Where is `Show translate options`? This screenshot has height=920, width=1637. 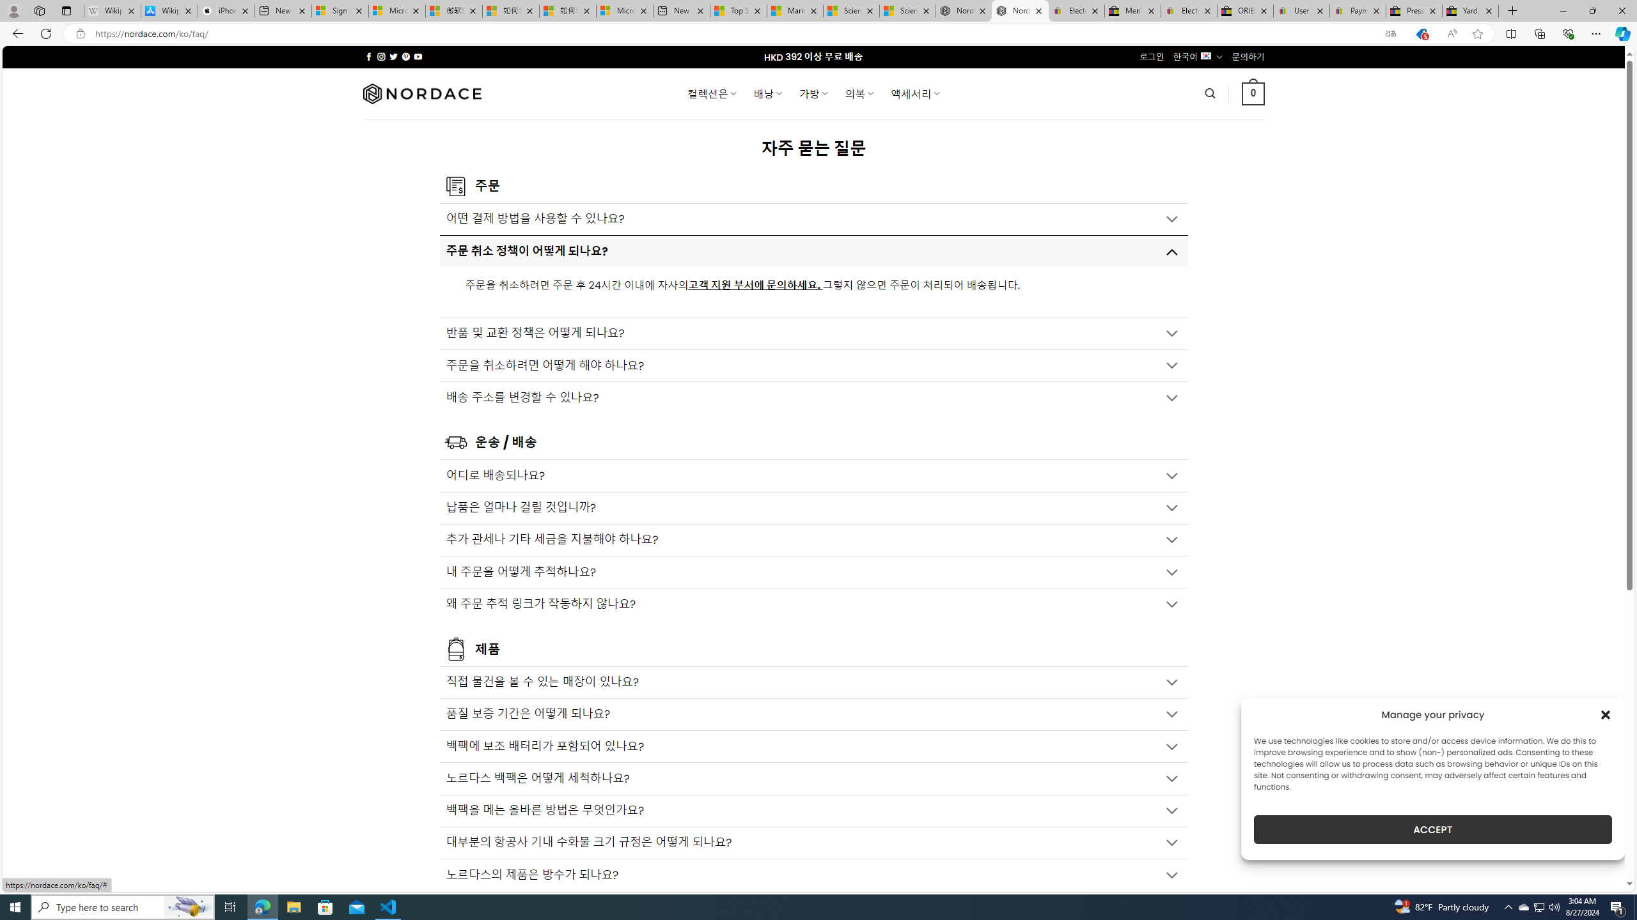 Show translate options is located at coordinates (1390, 34).